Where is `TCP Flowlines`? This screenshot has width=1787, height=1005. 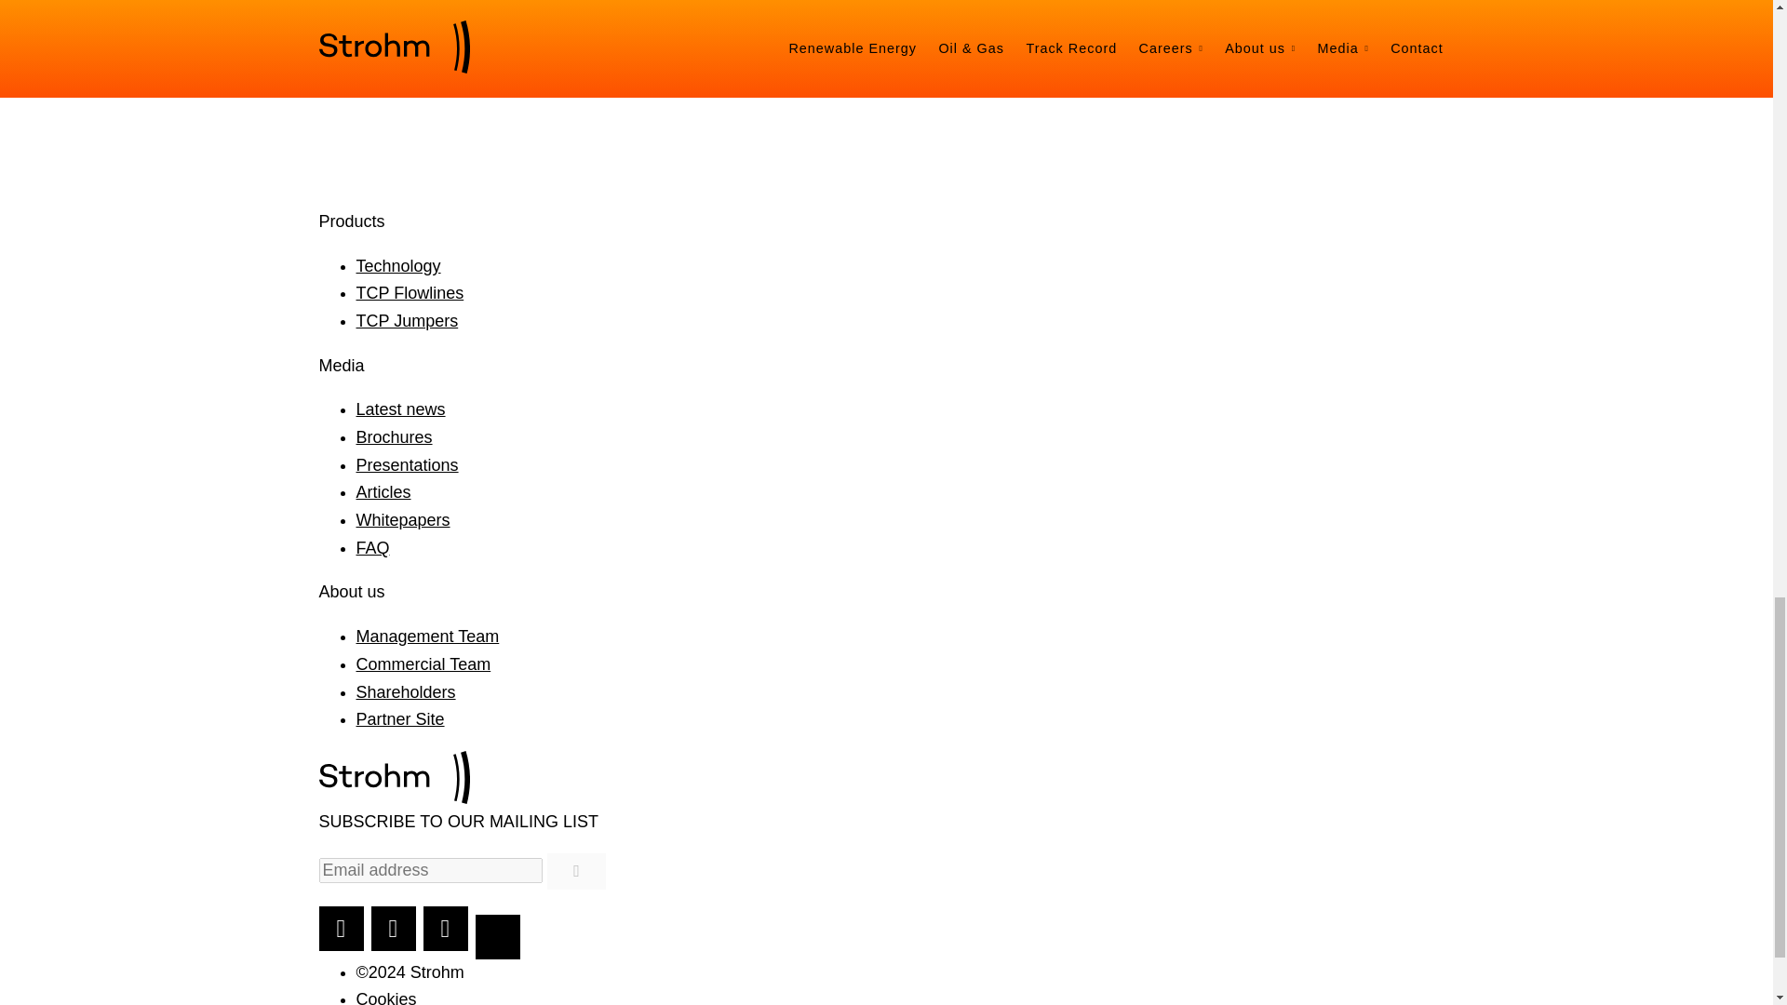
TCP Flowlines is located at coordinates (410, 292).